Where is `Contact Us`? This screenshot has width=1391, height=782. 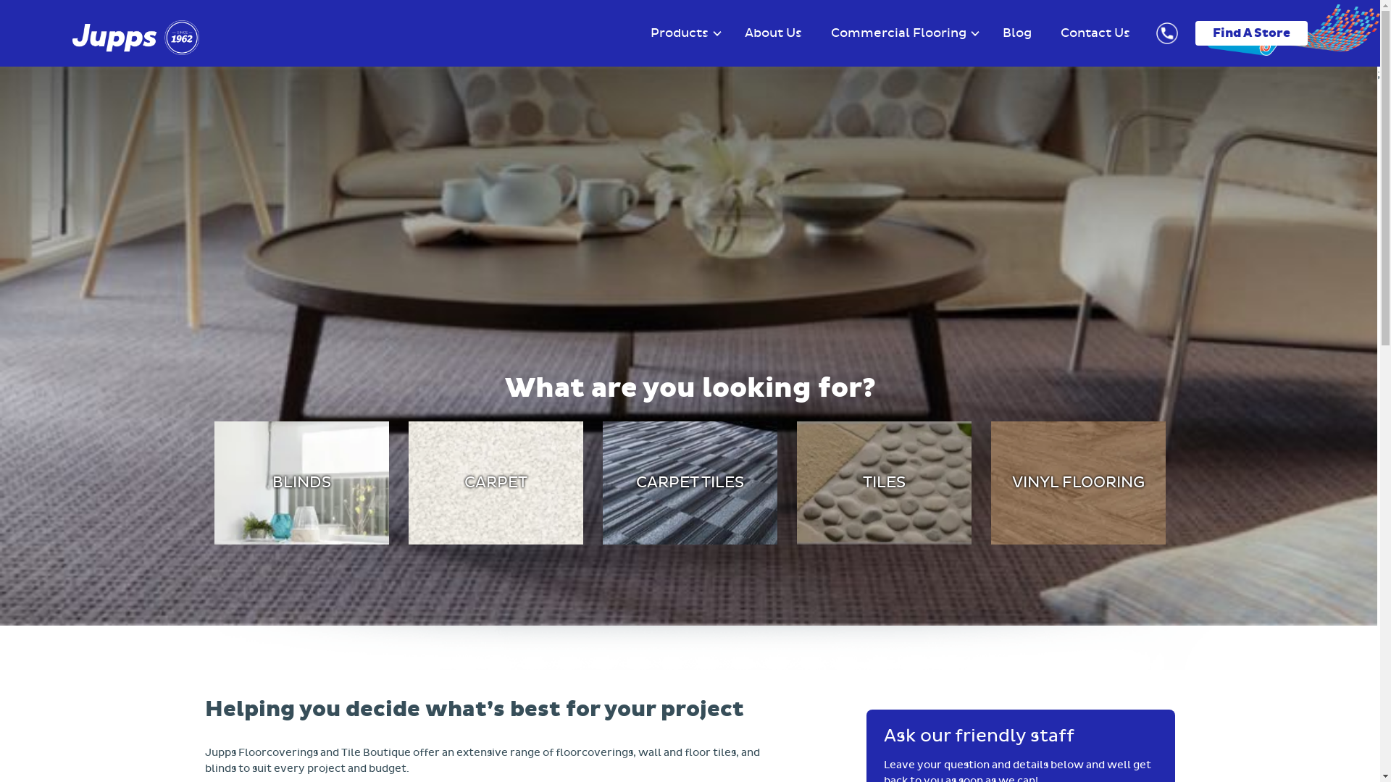 Contact Us is located at coordinates (1095, 33).